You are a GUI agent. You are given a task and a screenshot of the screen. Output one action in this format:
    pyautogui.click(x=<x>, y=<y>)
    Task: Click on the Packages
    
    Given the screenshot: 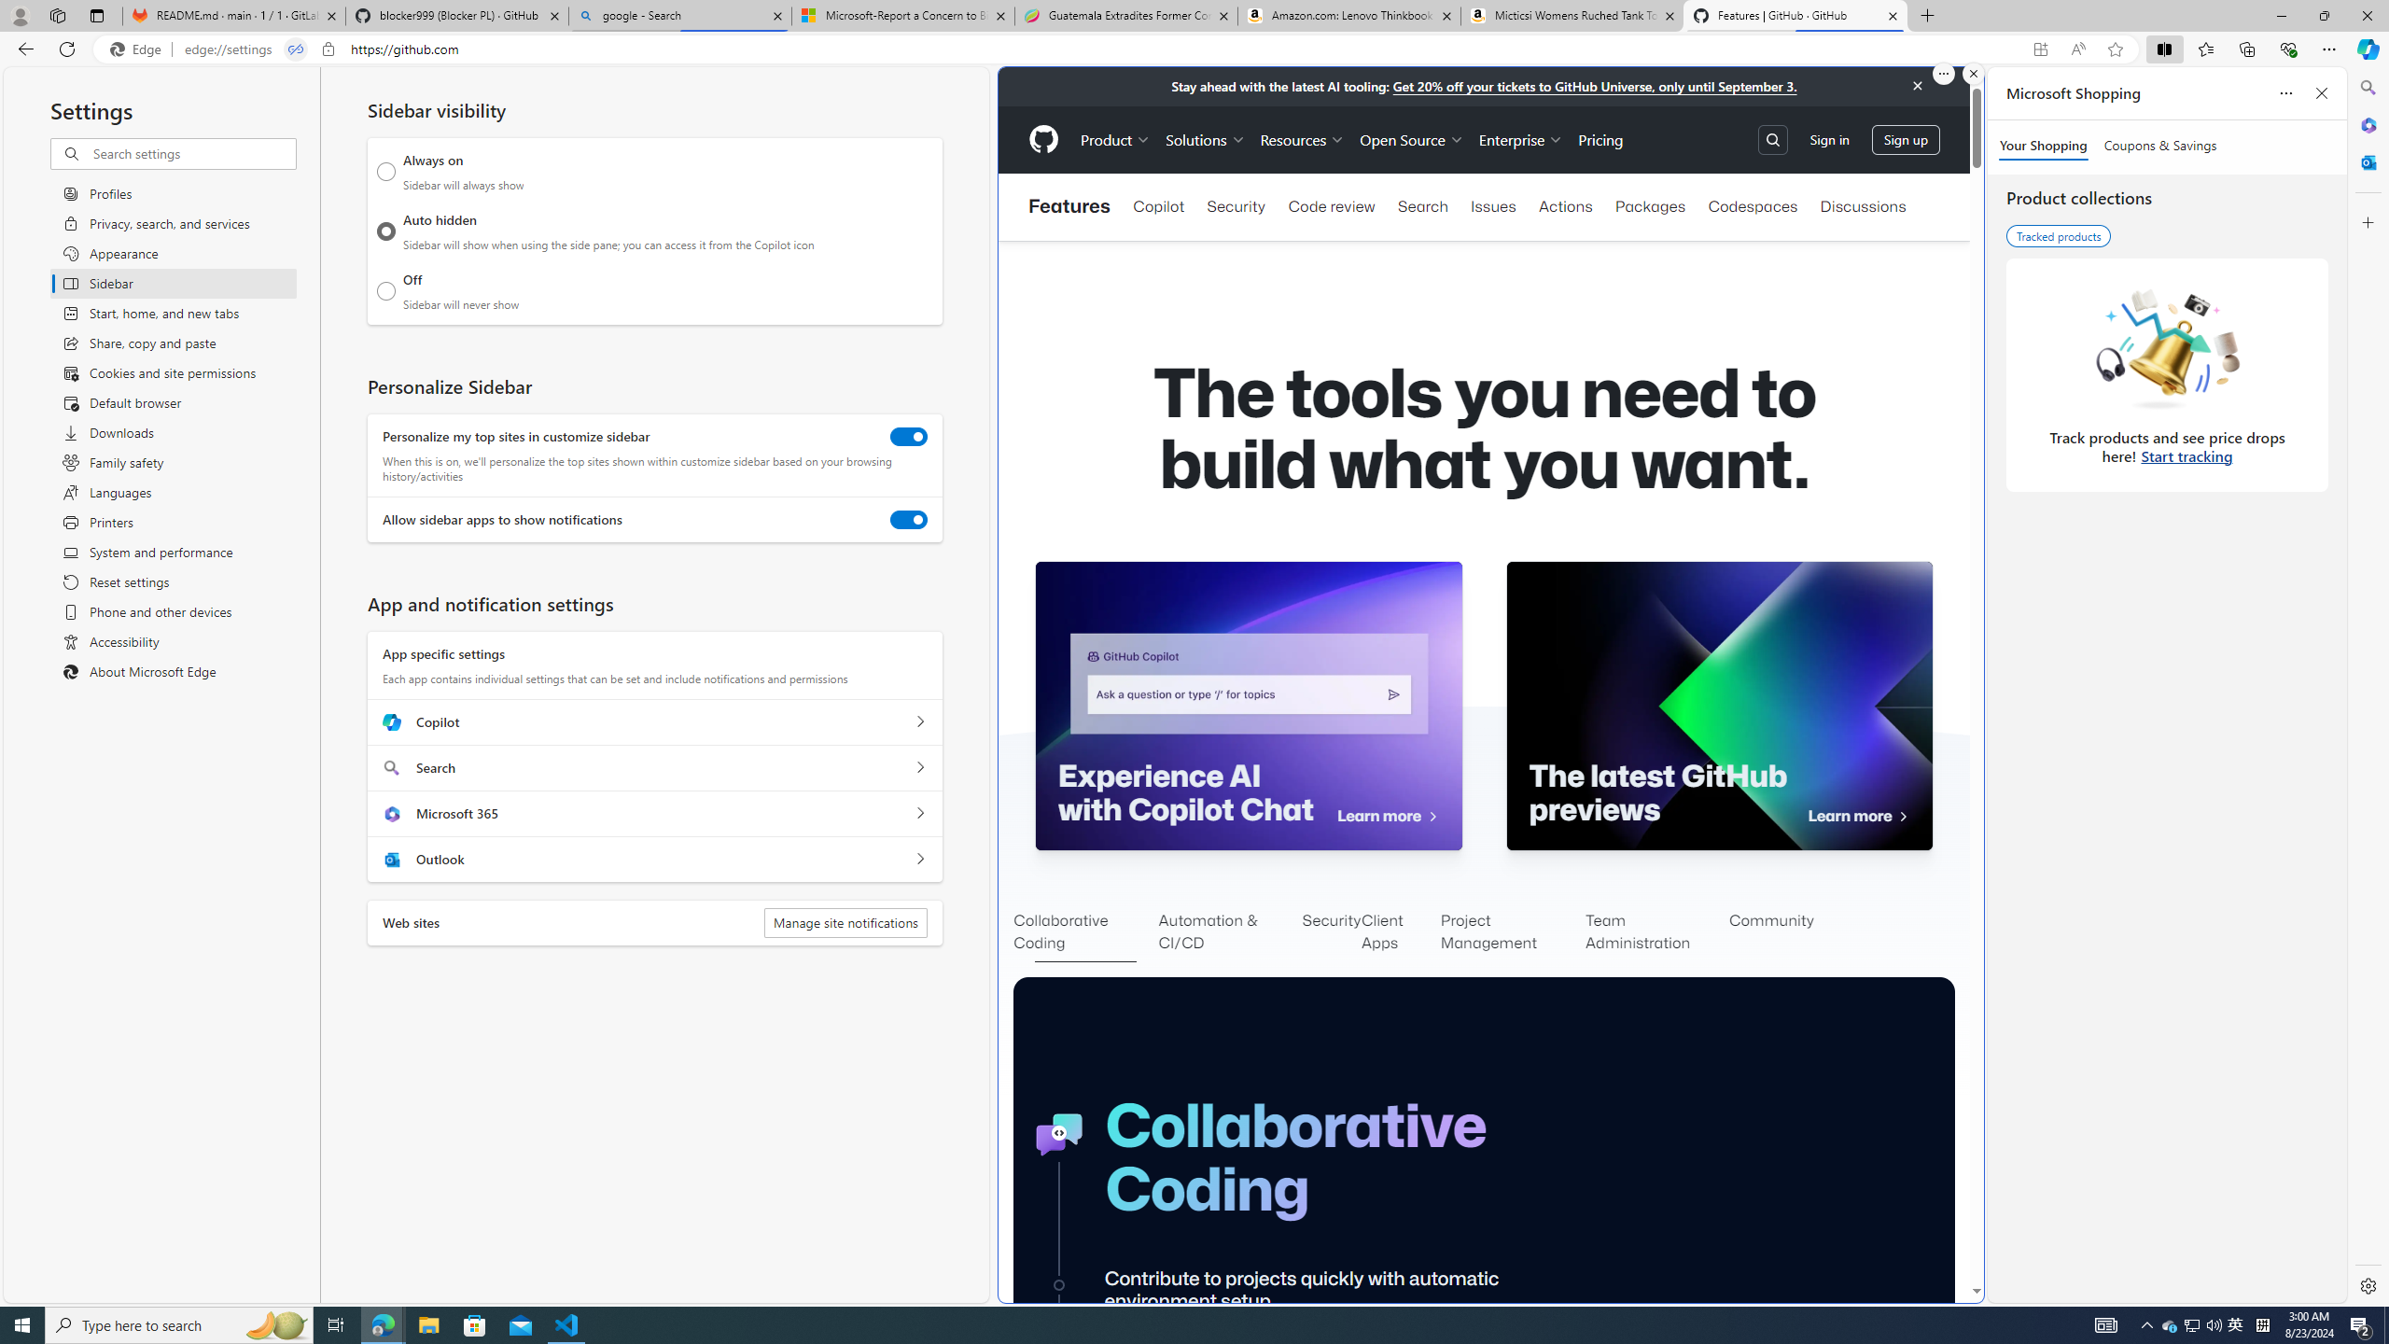 What is the action you would take?
    pyautogui.click(x=1650, y=206)
    